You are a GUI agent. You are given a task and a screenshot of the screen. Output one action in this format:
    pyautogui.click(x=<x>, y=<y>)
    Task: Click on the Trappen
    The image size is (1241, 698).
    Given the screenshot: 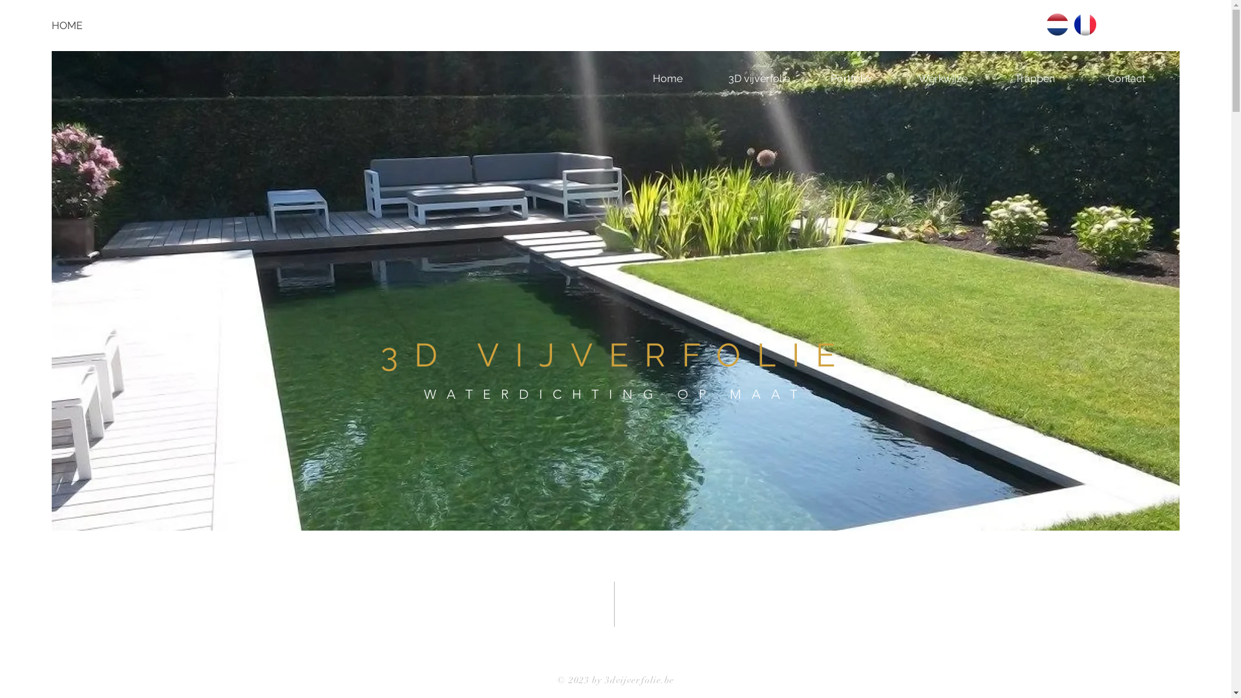 What is the action you would take?
    pyautogui.click(x=1035, y=79)
    